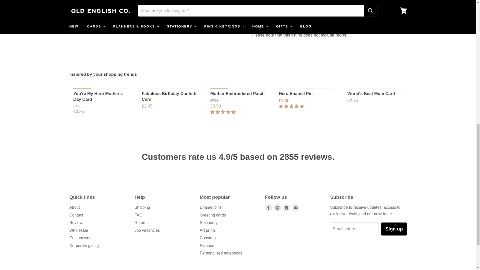 The height and width of the screenshot is (270, 480). Describe the element at coordinates (286, 207) in the screenshot. I see `Instagram` at that location.